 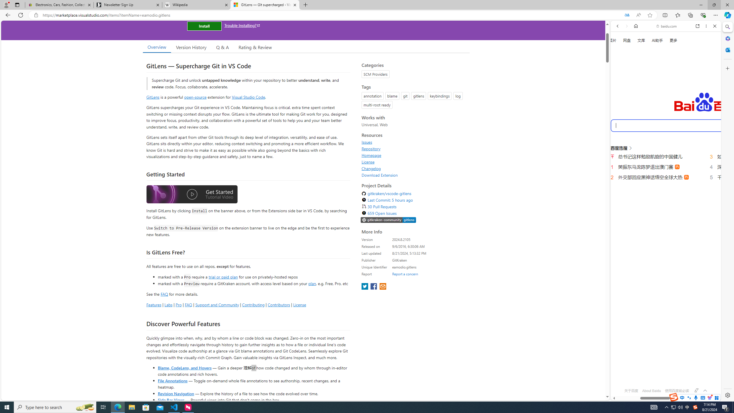 What do you see at coordinates (656, 97) in the screenshot?
I see `Search Filter, VIDEOS` at bounding box center [656, 97].